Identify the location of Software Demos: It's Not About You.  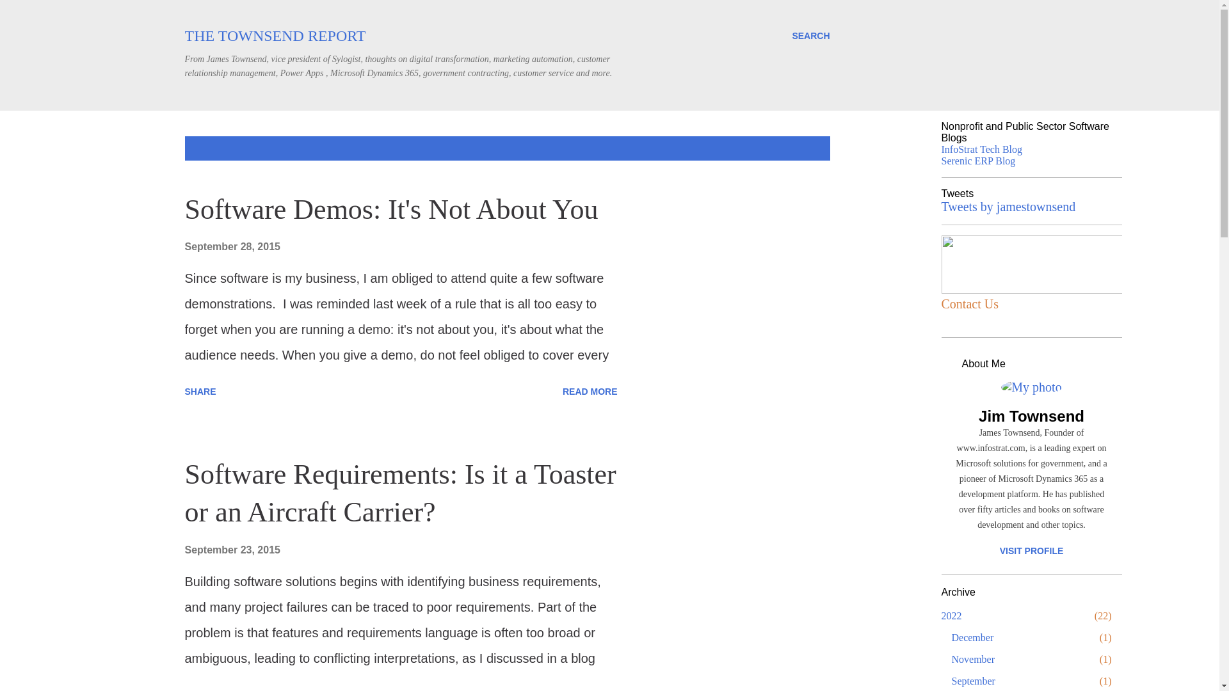
(390, 210).